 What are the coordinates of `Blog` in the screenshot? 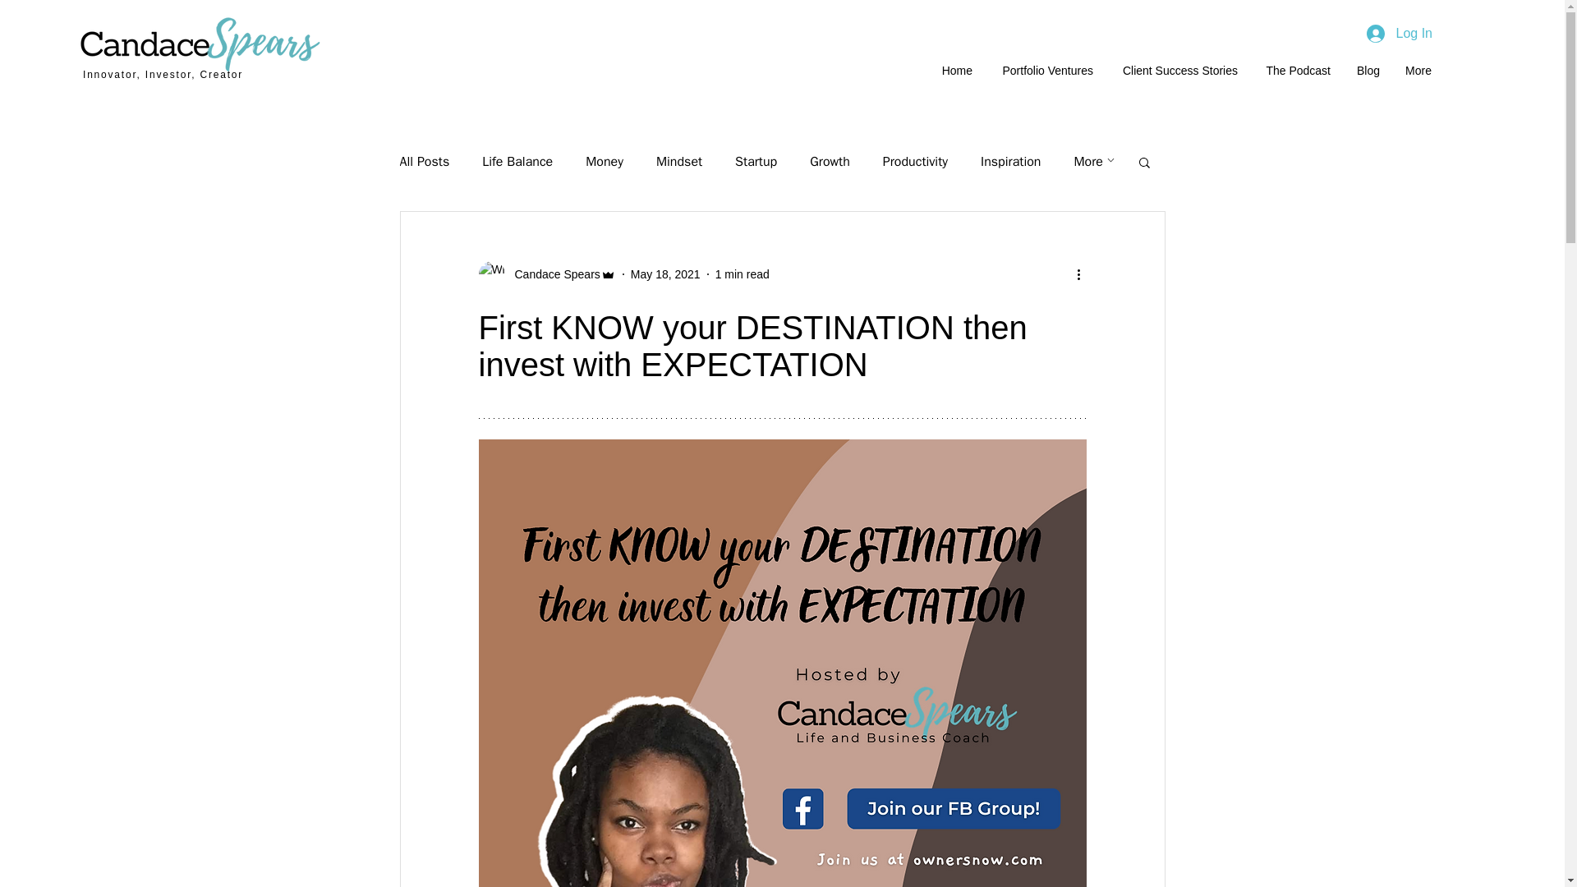 It's located at (1368, 71).